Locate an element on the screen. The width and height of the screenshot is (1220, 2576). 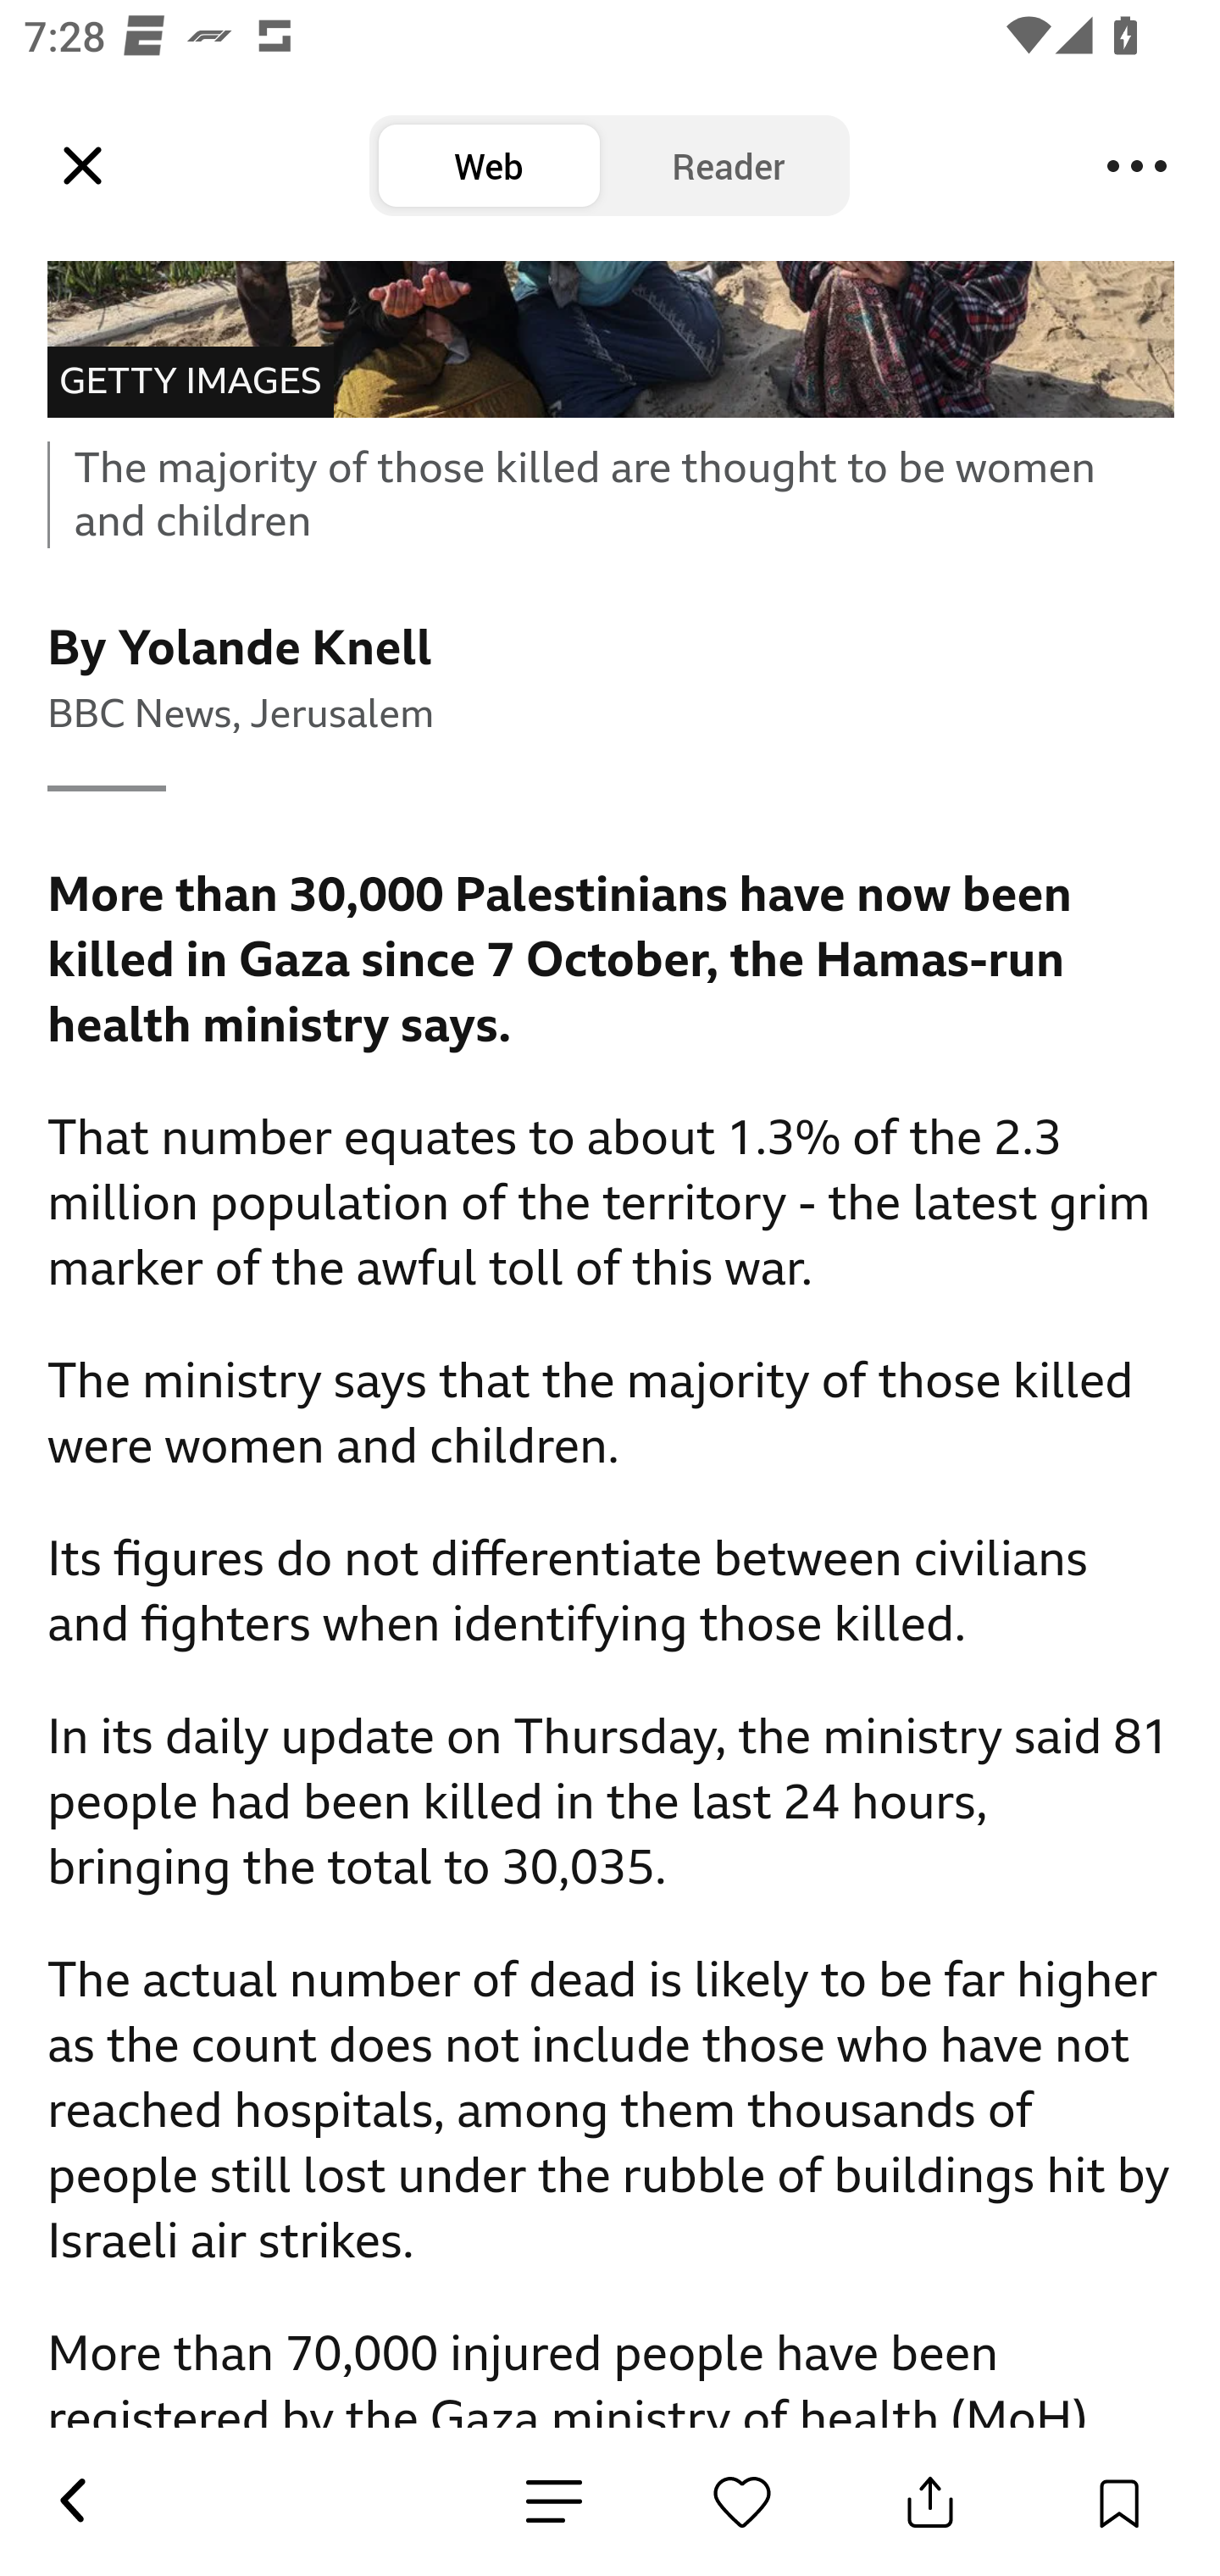
Menu is located at coordinates (1137, 166).